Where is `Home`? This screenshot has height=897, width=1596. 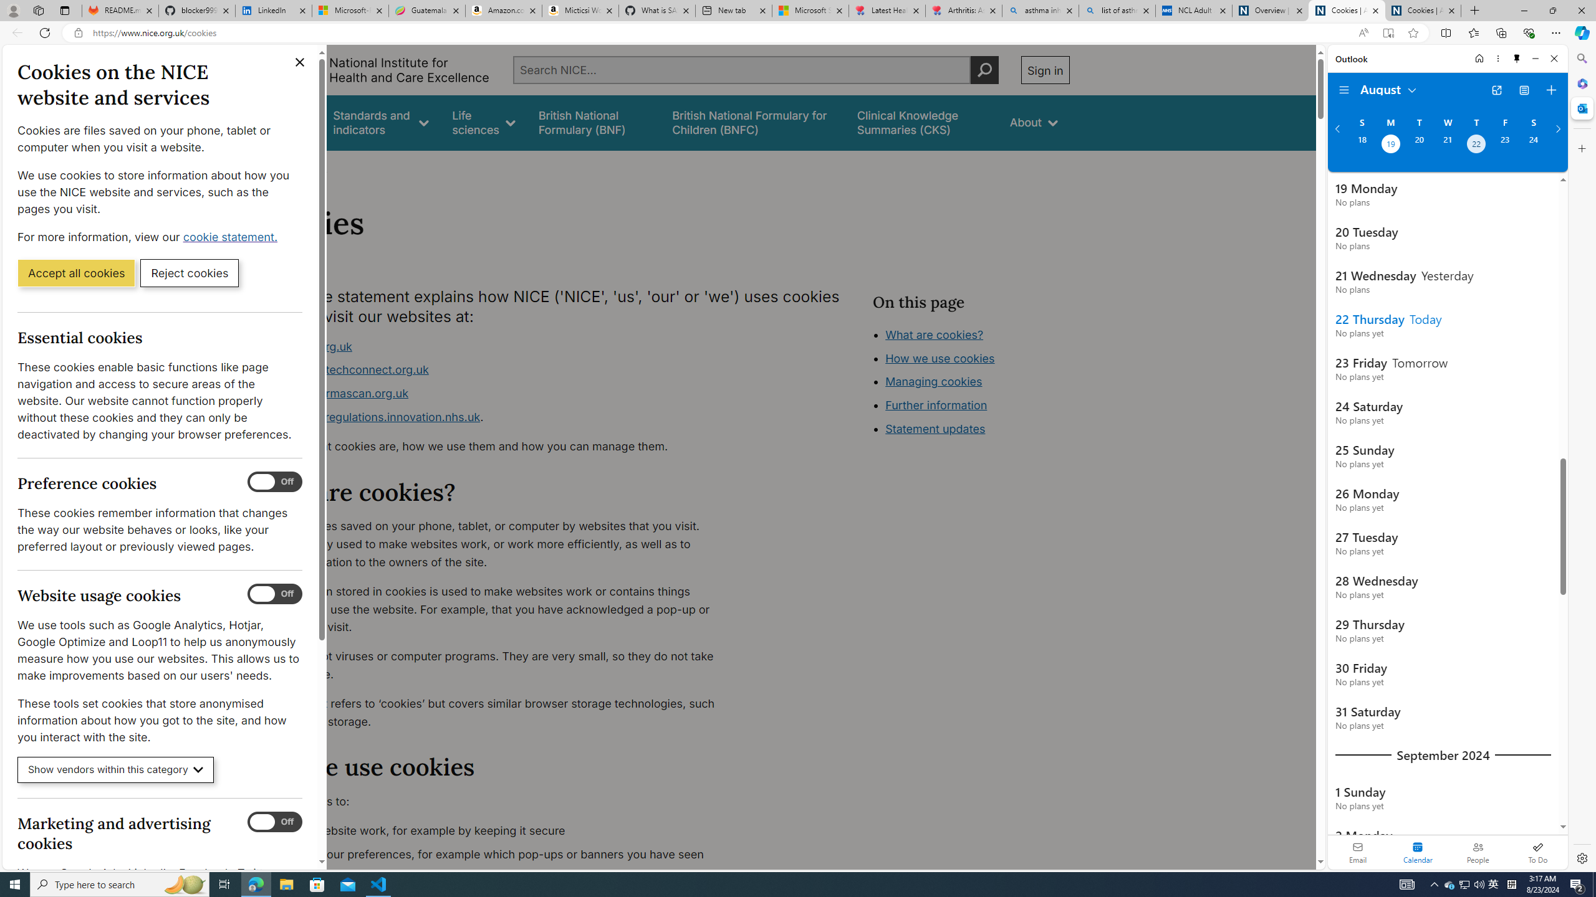 Home is located at coordinates (264, 167).